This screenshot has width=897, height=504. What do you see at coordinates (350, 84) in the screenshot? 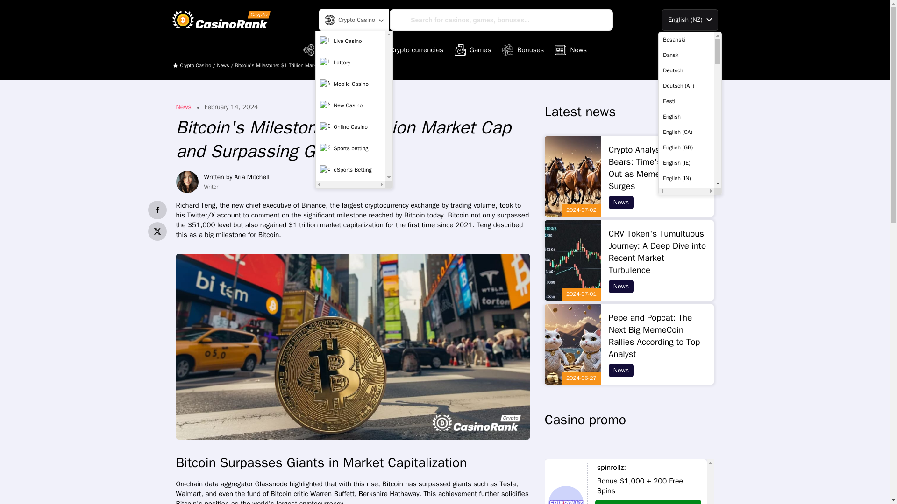
I see `Mobile Casino` at bounding box center [350, 84].